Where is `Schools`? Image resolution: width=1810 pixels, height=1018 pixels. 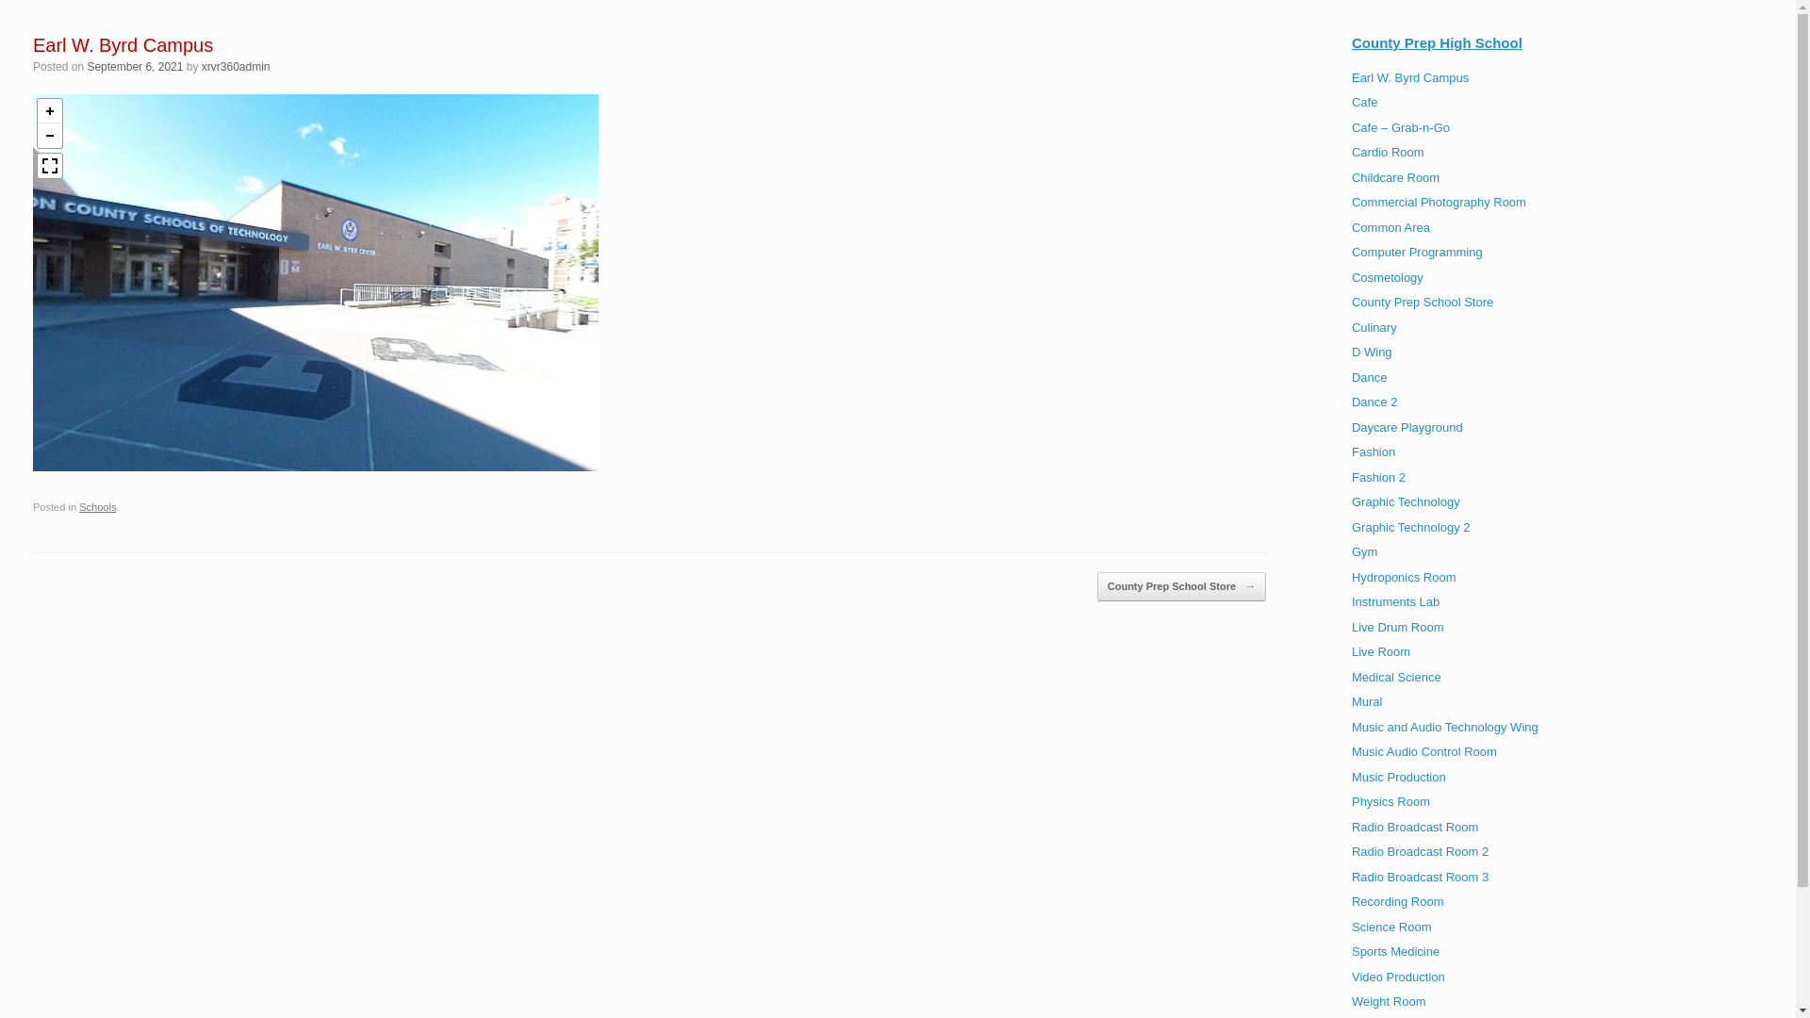
Schools is located at coordinates (97, 507).